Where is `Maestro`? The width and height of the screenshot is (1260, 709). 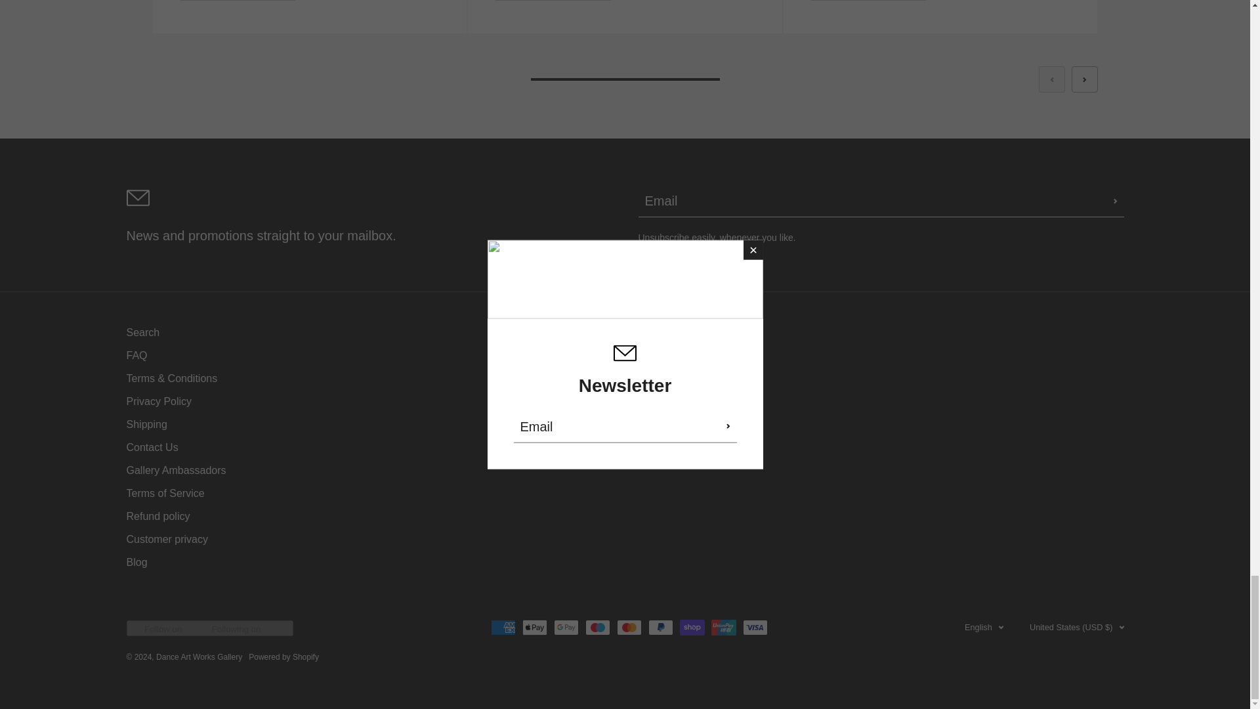 Maestro is located at coordinates (597, 628).